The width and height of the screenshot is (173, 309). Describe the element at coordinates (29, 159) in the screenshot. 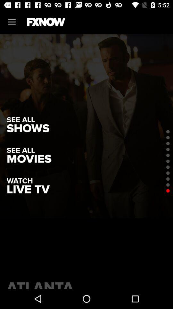

I see `press the movies` at that location.